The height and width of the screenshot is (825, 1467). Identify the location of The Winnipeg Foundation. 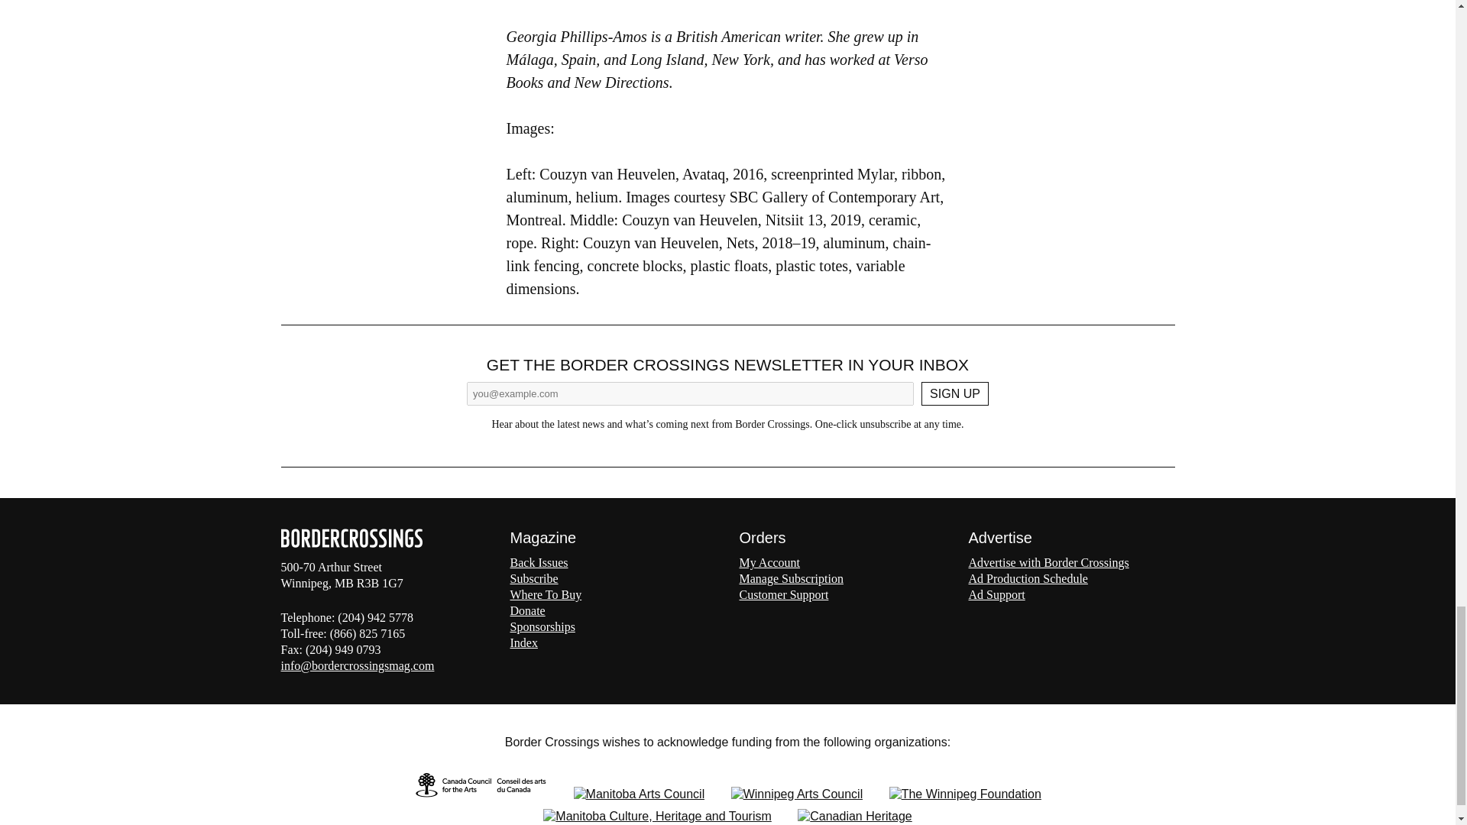
(965, 793).